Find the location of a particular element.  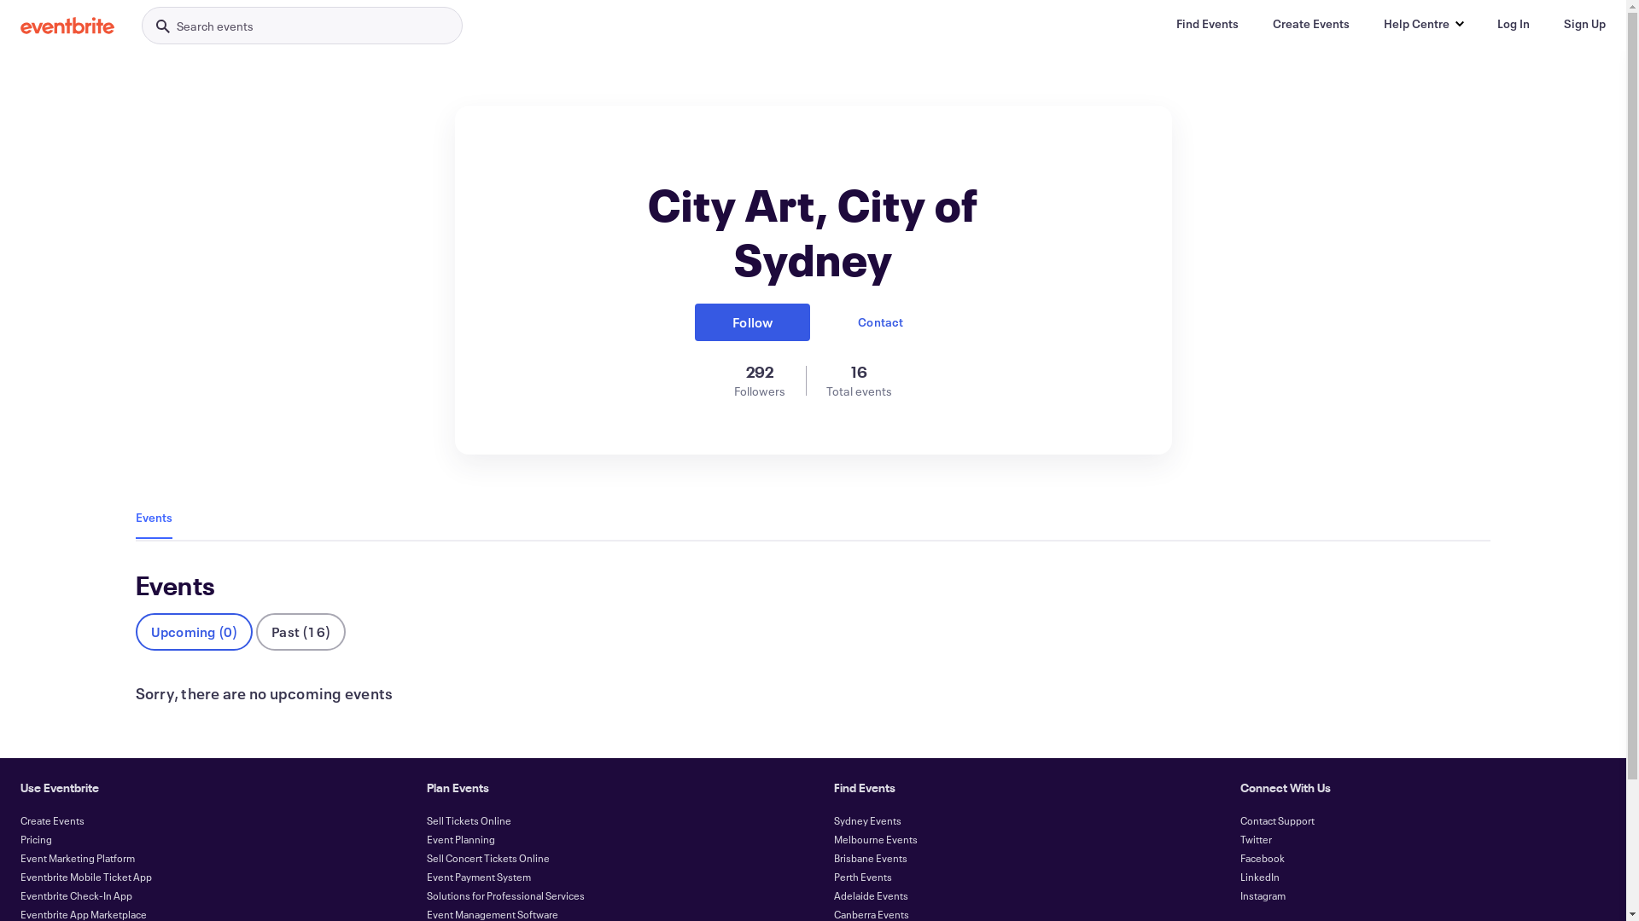

Perth Events is located at coordinates (862, 877).